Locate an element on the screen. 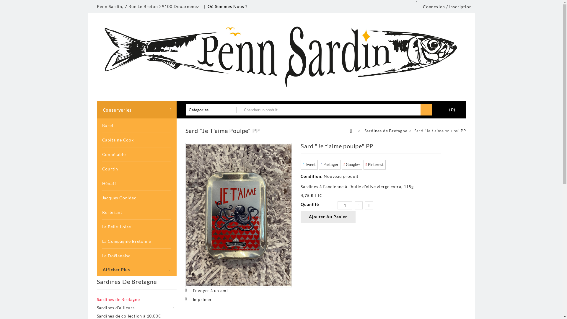  La Belle-Iloise is located at coordinates (137, 227).